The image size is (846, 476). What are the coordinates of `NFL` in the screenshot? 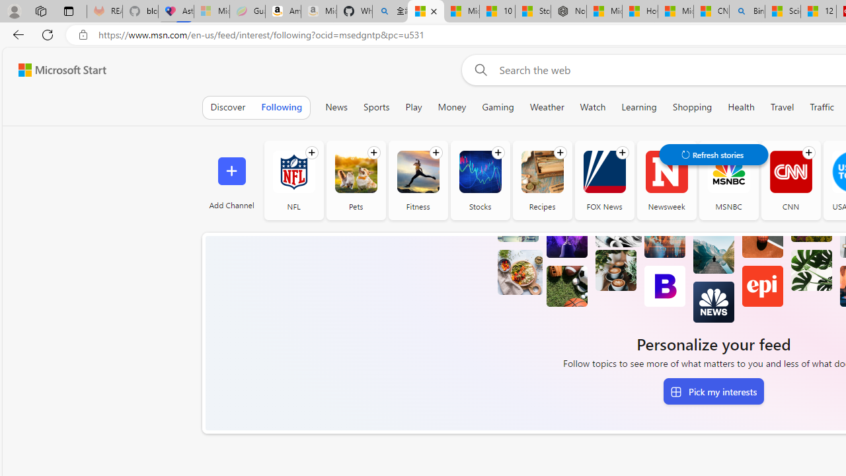 It's located at (293, 172).